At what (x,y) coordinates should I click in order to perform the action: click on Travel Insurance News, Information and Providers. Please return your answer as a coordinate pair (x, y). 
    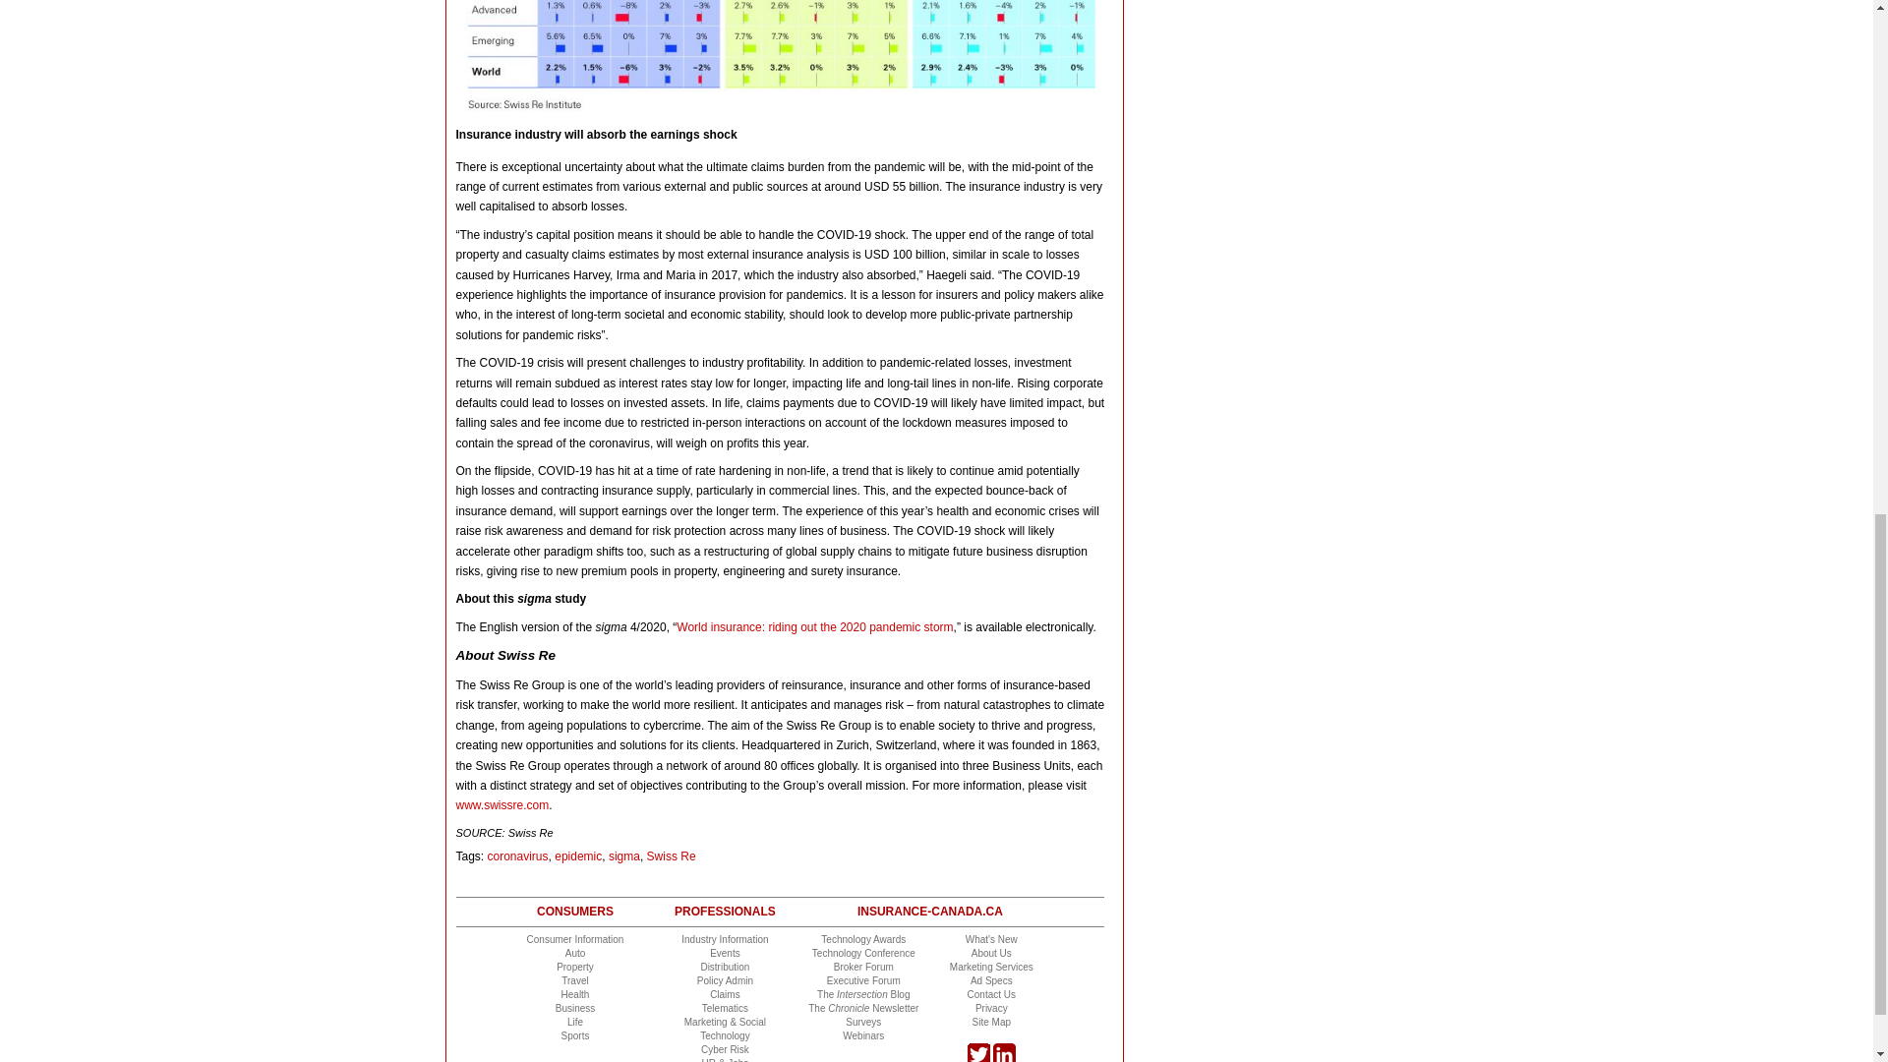
    Looking at the image, I should click on (574, 981).